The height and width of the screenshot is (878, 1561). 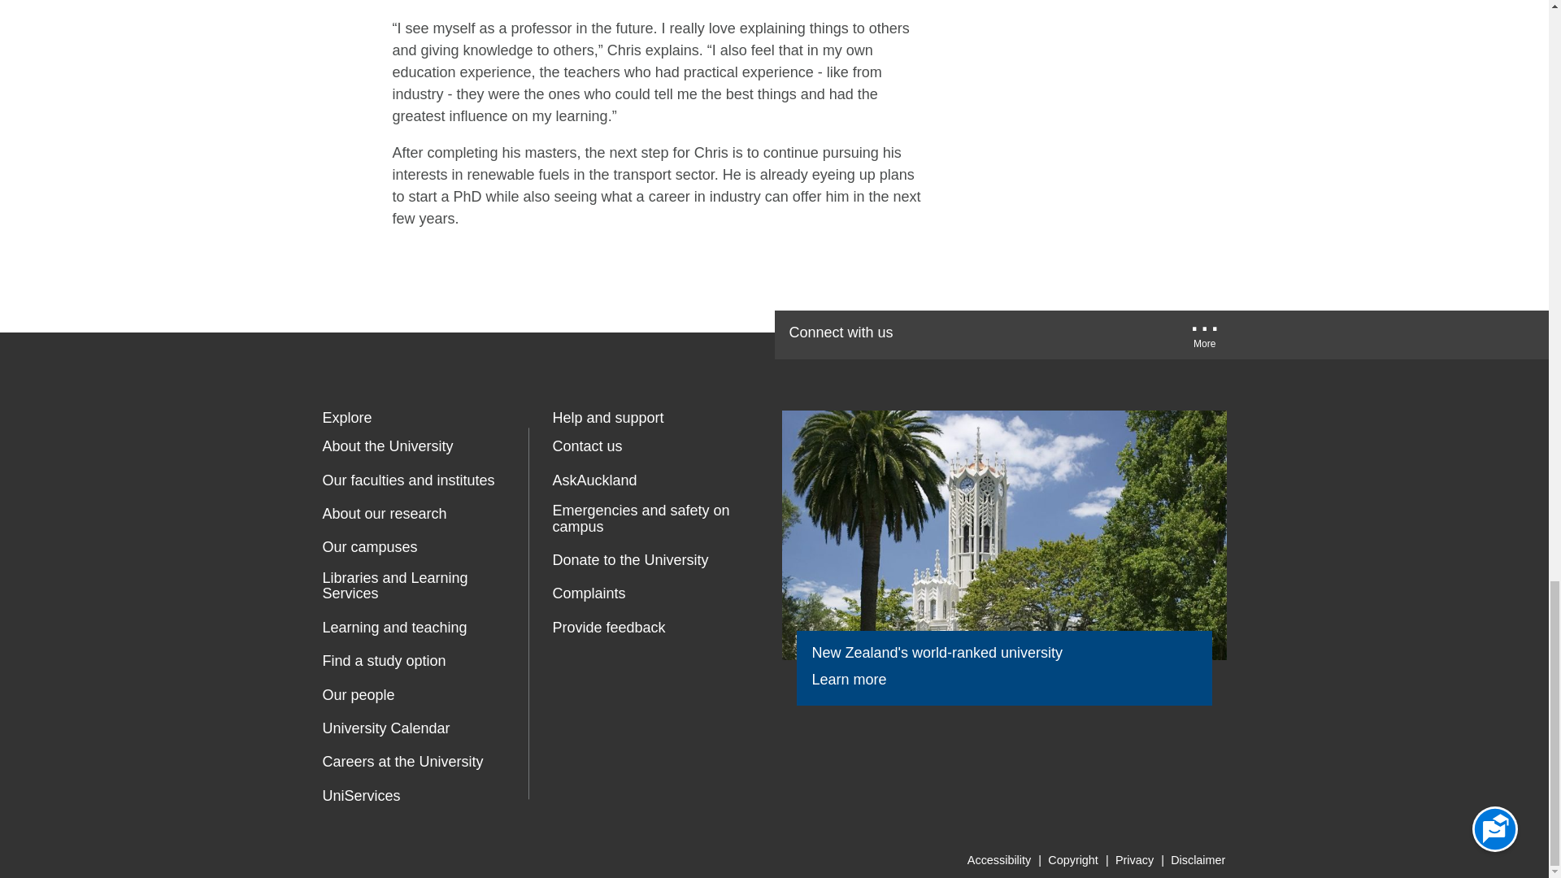 What do you see at coordinates (860, 680) in the screenshot?
I see `Learn more` at bounding box center [860, 680].